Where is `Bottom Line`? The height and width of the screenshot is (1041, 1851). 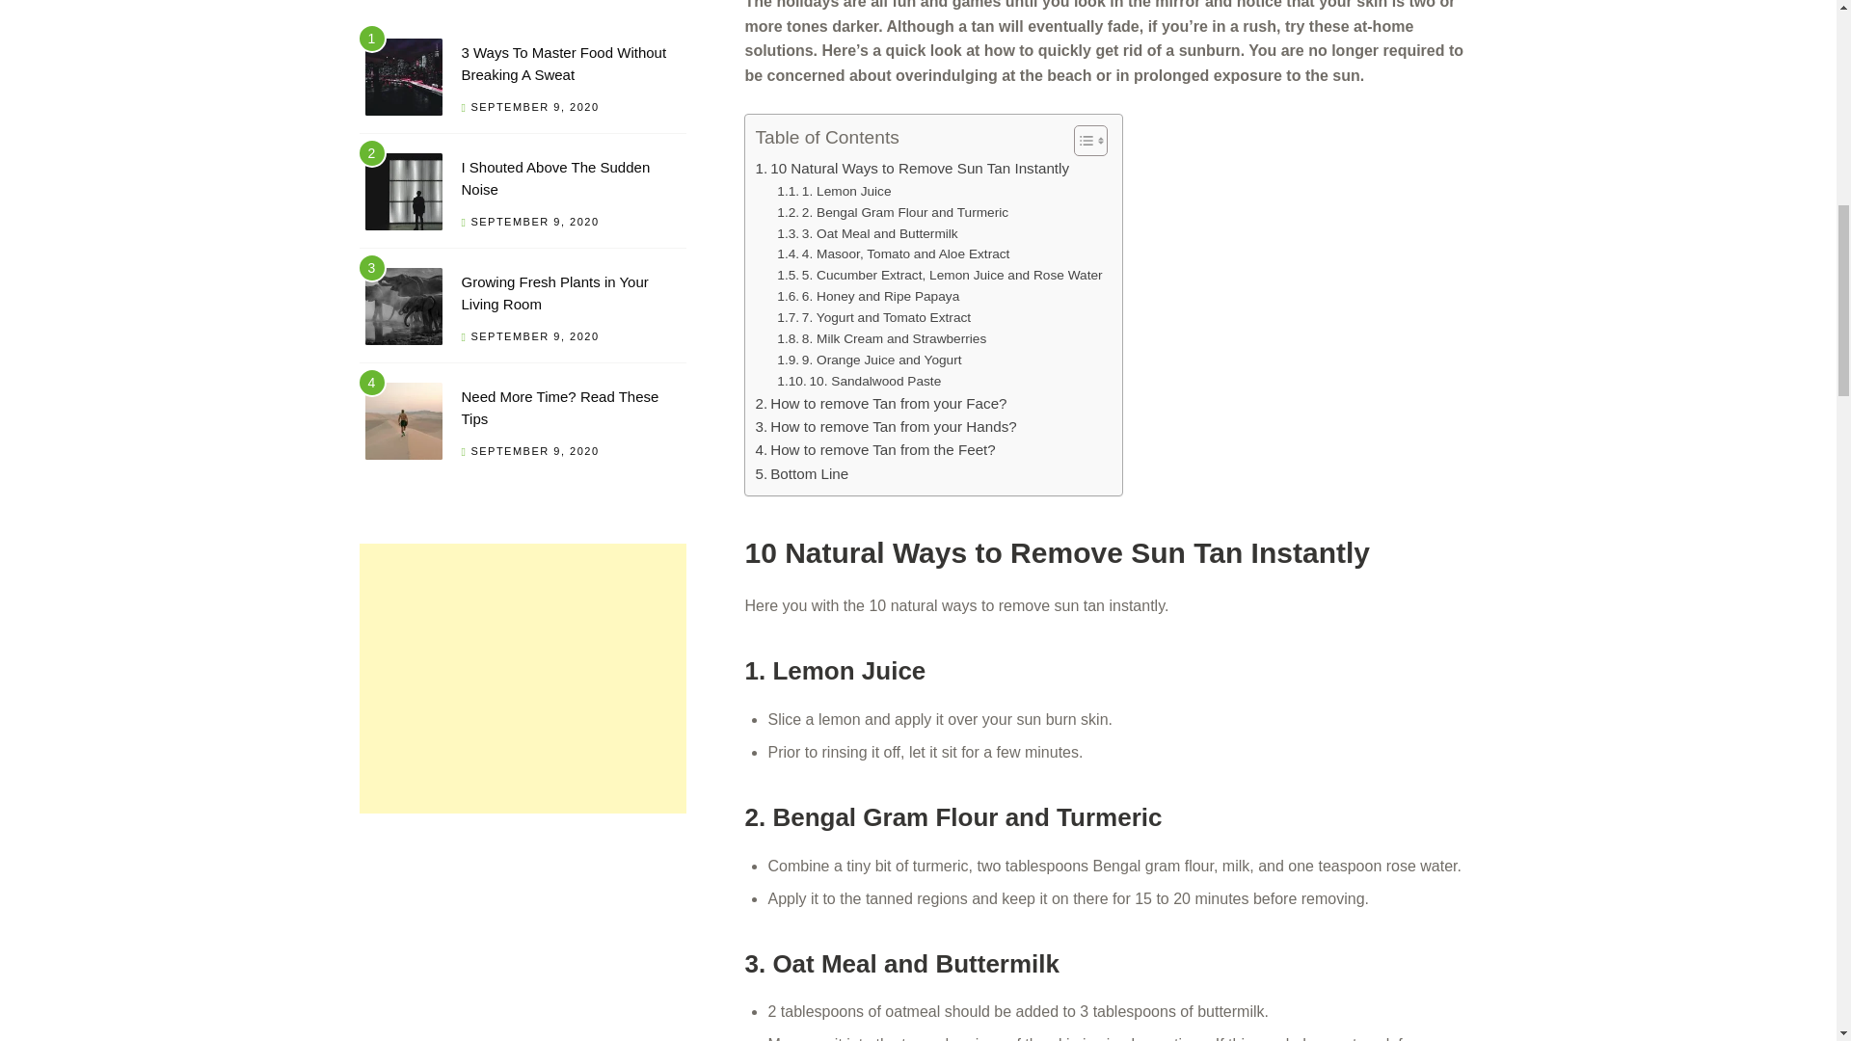 Bottom Line is located at coordinates (801, 474).